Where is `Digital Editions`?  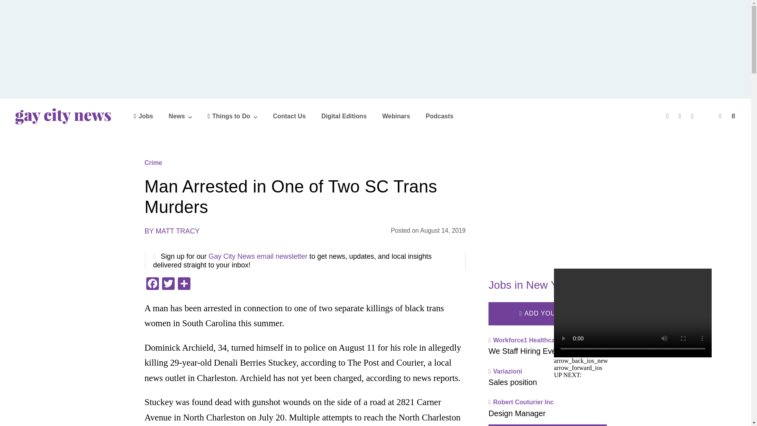
Digital Editions is located at coordinates (344, 116).